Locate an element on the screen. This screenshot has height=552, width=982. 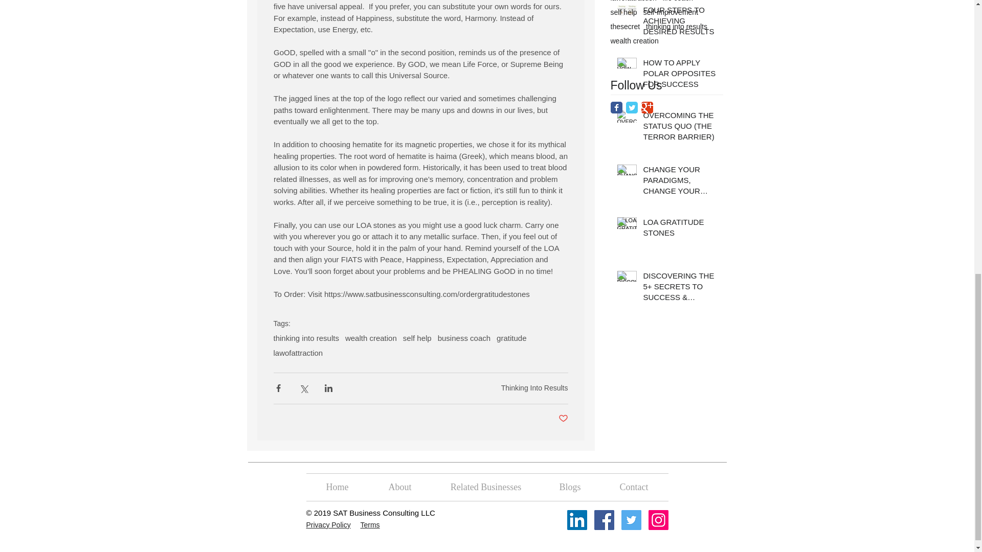
Thinking Into Results is located at coordinates (534, 387).